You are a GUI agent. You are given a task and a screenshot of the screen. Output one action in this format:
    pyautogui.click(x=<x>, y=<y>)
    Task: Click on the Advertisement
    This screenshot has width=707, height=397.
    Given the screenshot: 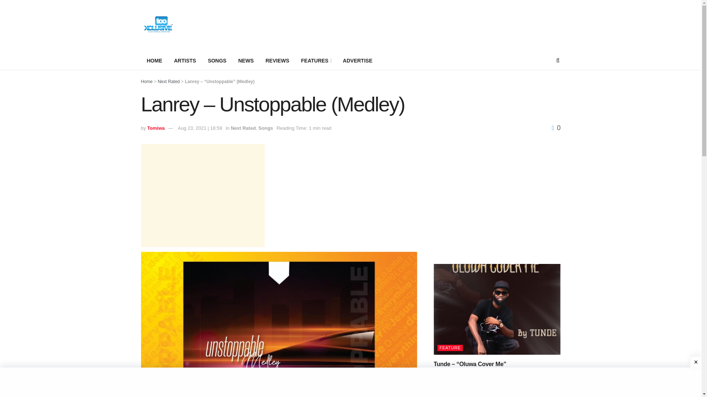 What is the action you would take?
    pyautogui.click(x=351, y=382)
    